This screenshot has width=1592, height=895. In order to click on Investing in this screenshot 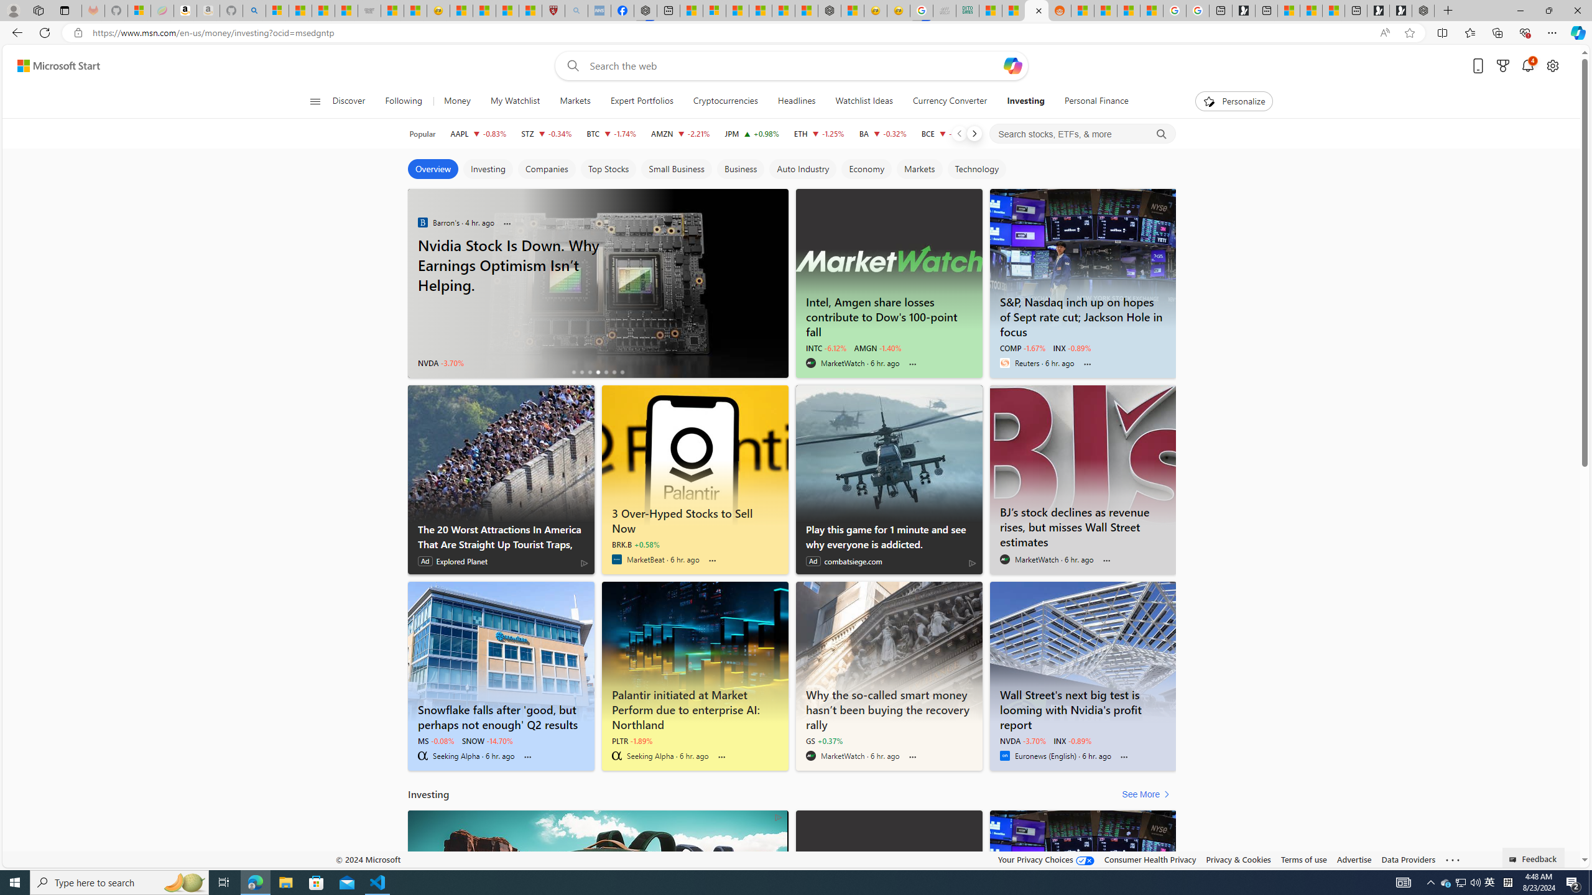, I will do `click(488, 169)`.